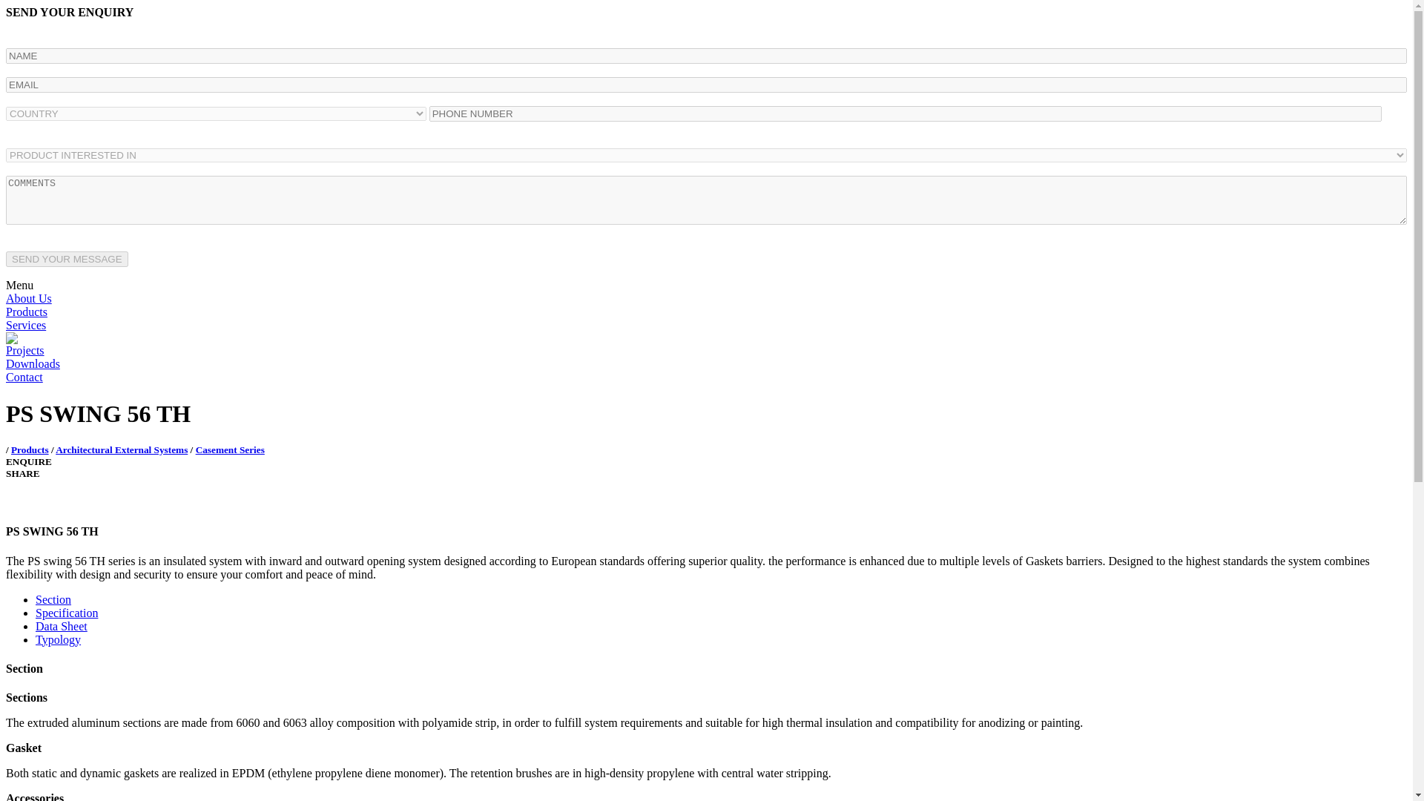 This screenshot has height=801, width=1424. Describe the element at coordinates (67, 259) in the screenshot. I see `SEND YOUR MESSAGE` at that location.